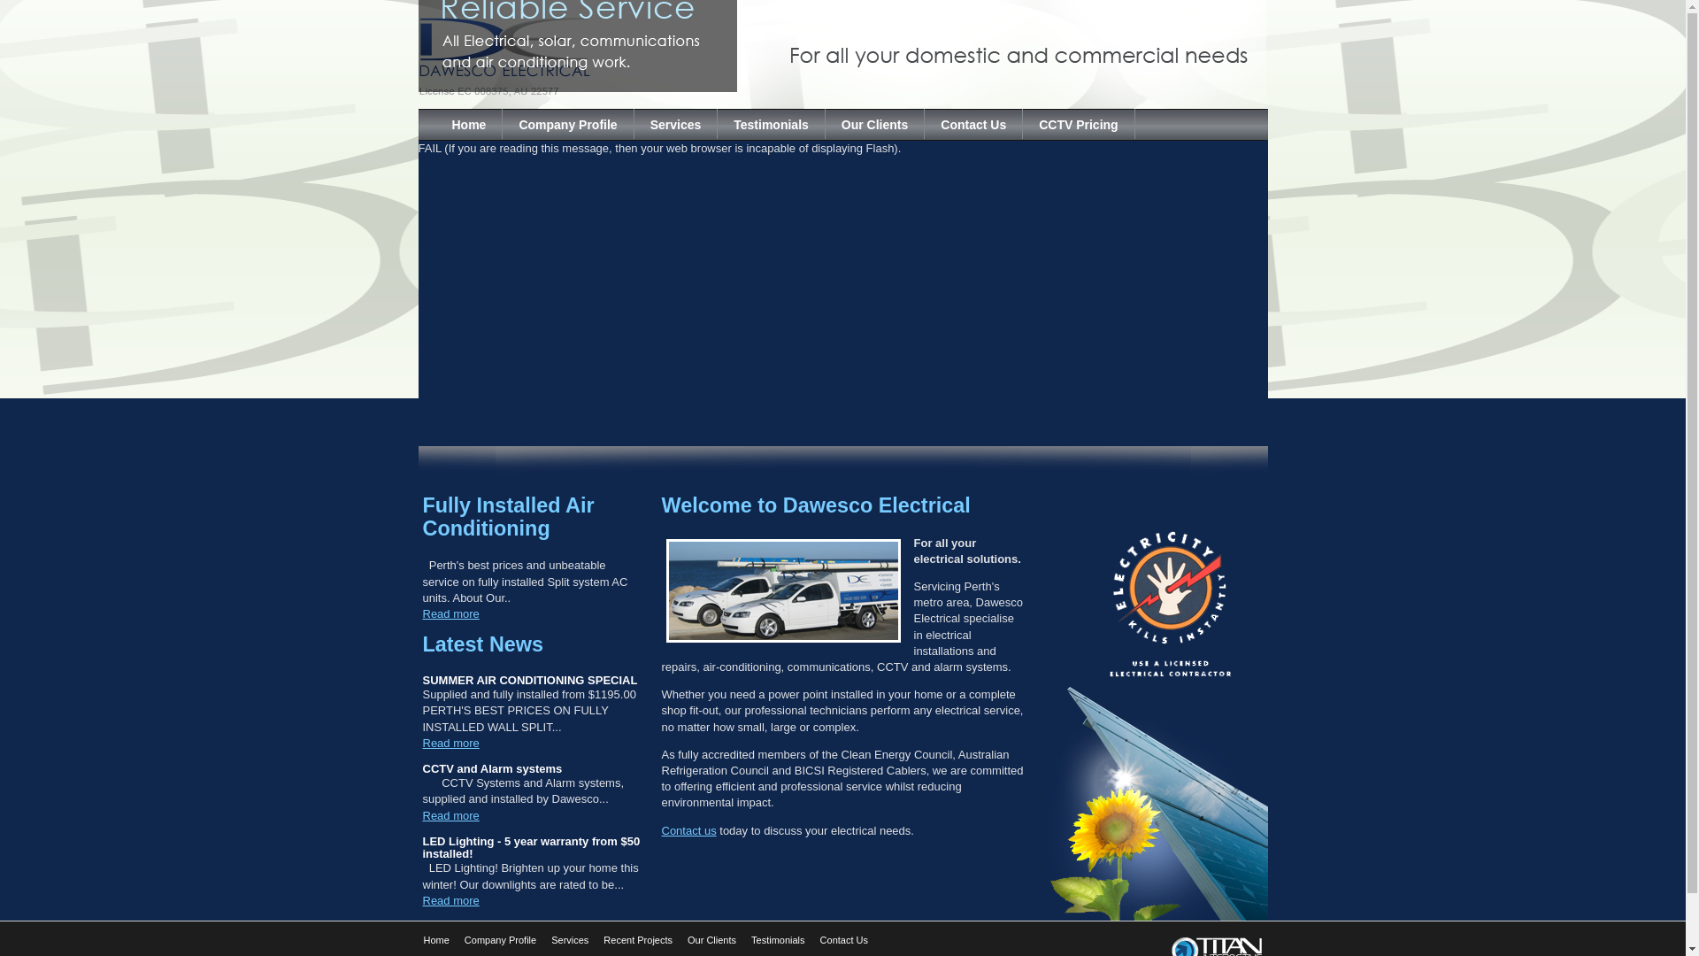 This screenshot has width=1699, height=956. What do you see at coordinates (451, 901) in the screenshot?
I see `Read more` at bounding box center [451, 901].